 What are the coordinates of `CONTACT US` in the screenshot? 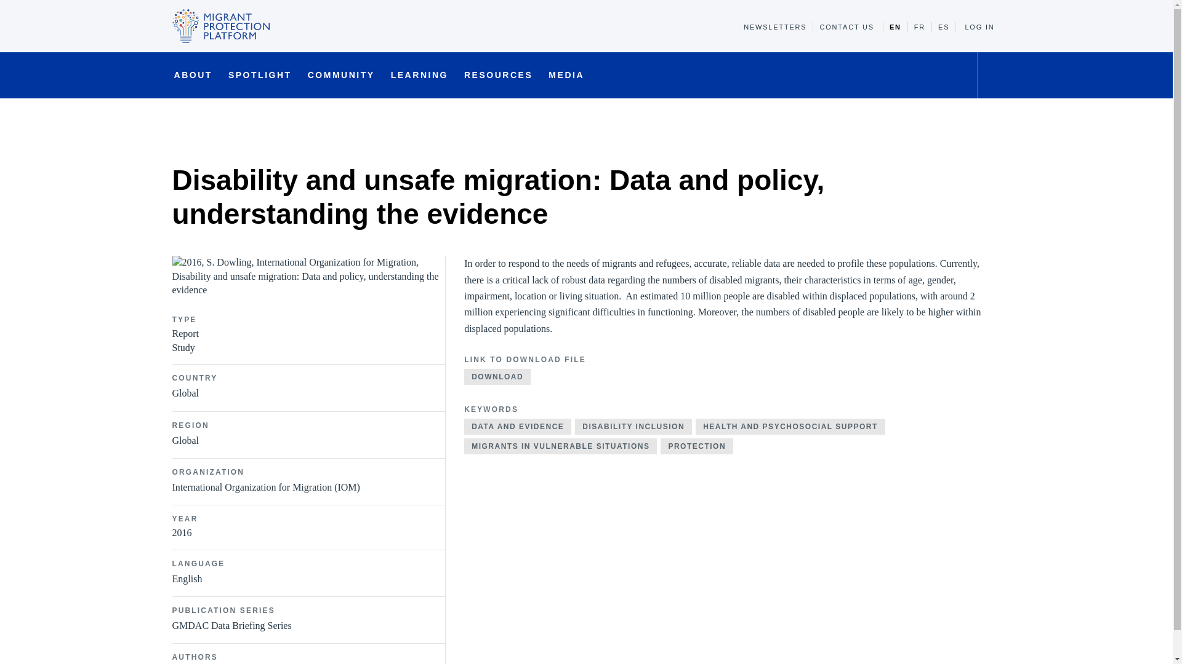 It's located at (846, 26).